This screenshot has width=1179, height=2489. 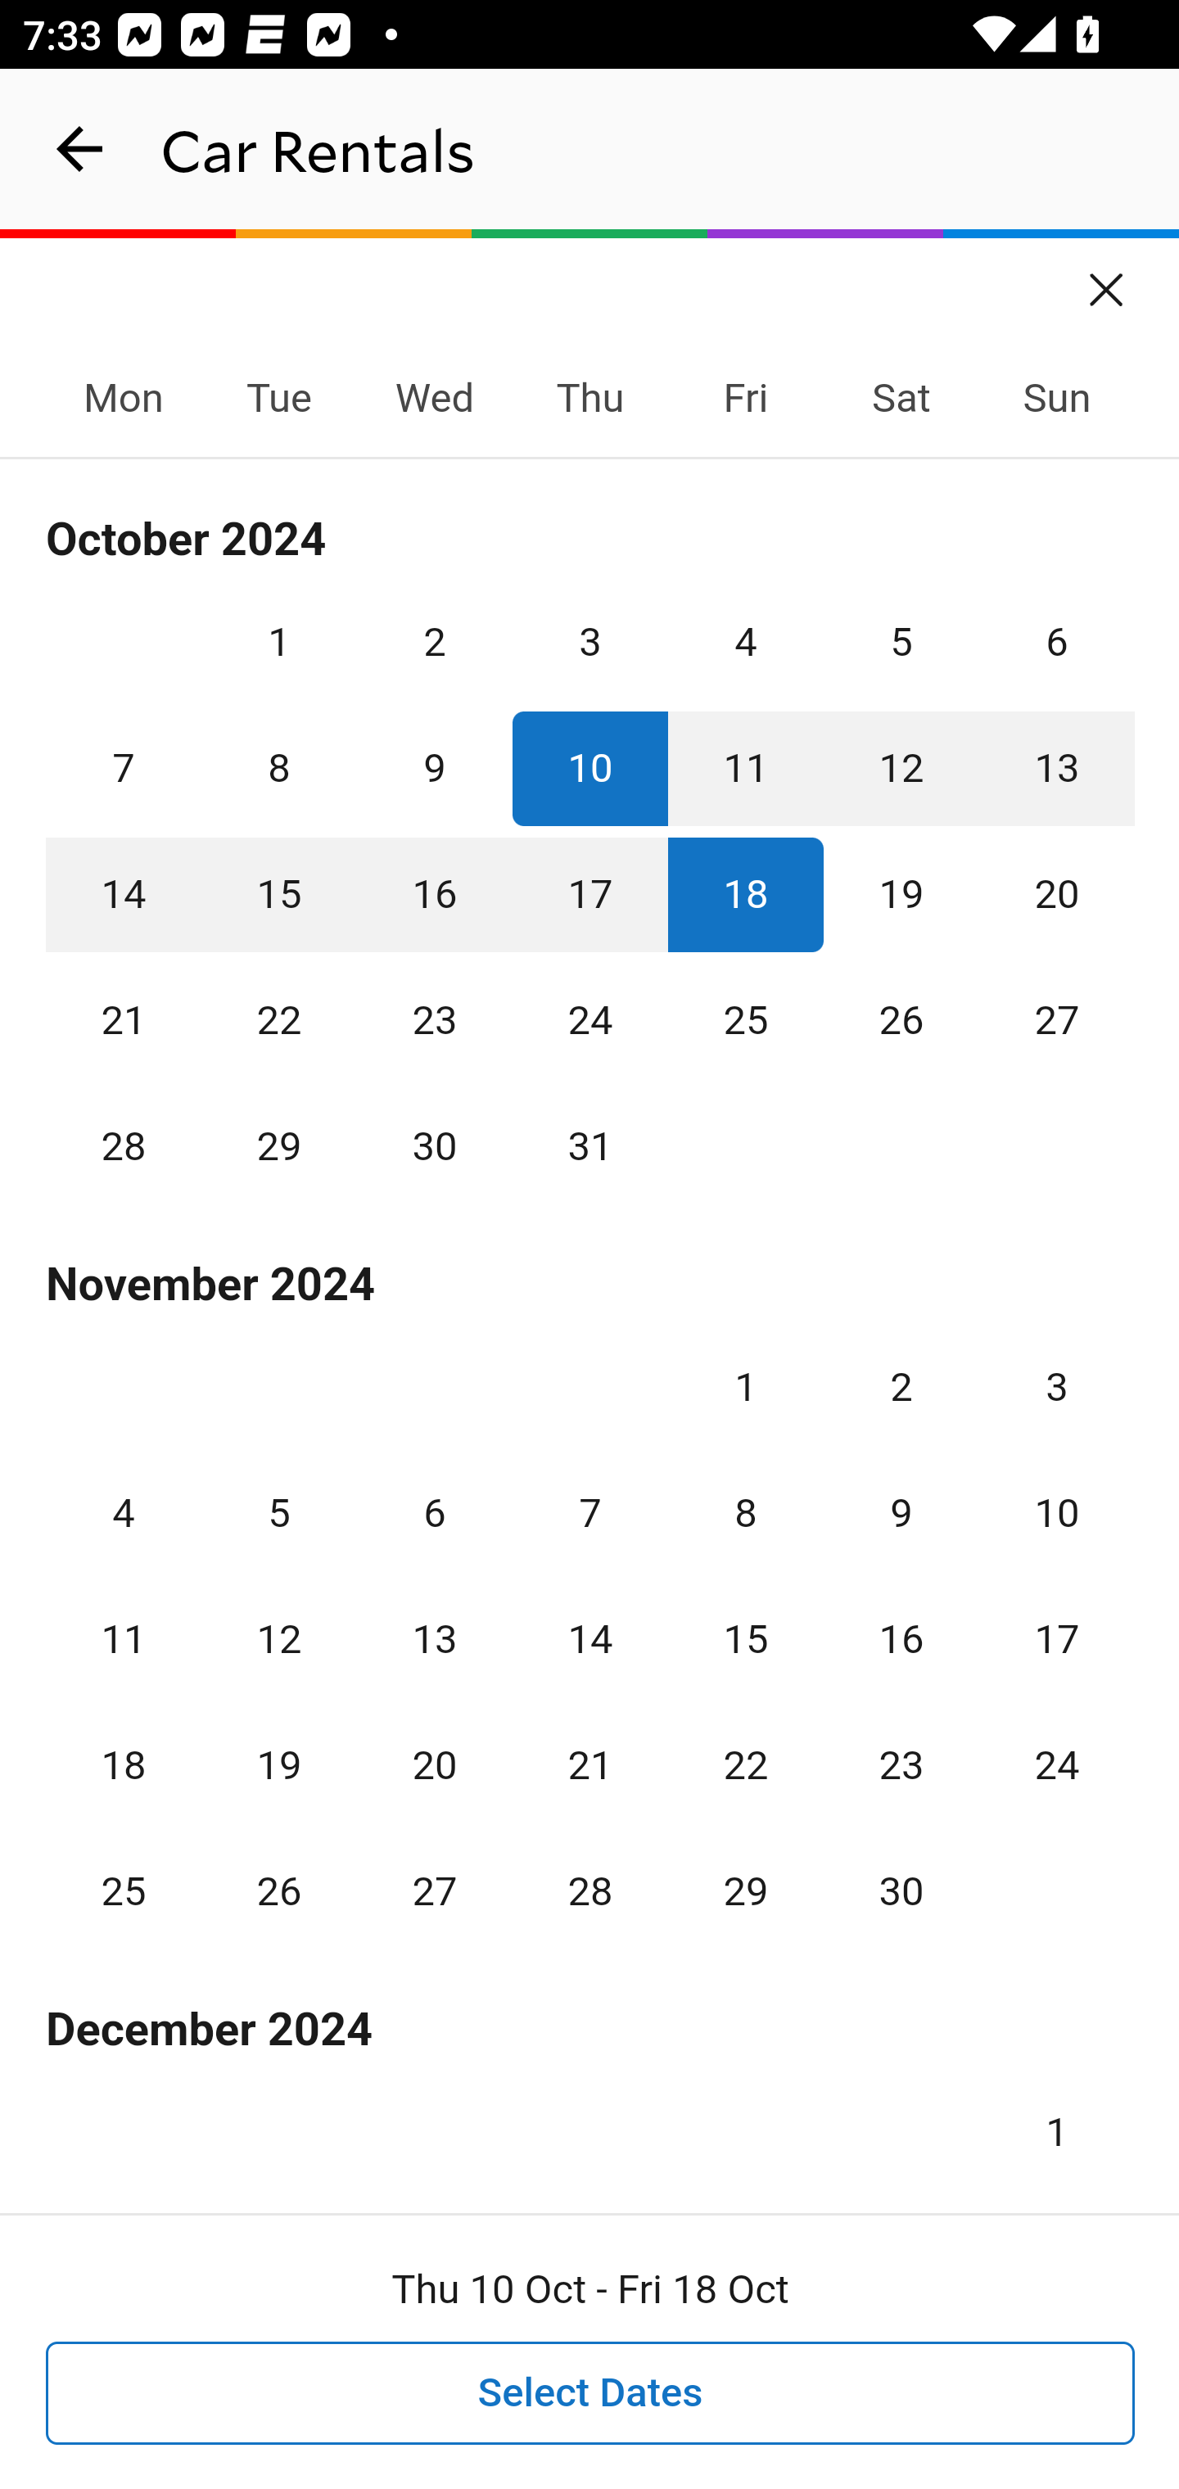 What do you see at coordinates (590, 1020) in the screenshot?
I see `24 October 2024` at bounding box center [590, 1020].